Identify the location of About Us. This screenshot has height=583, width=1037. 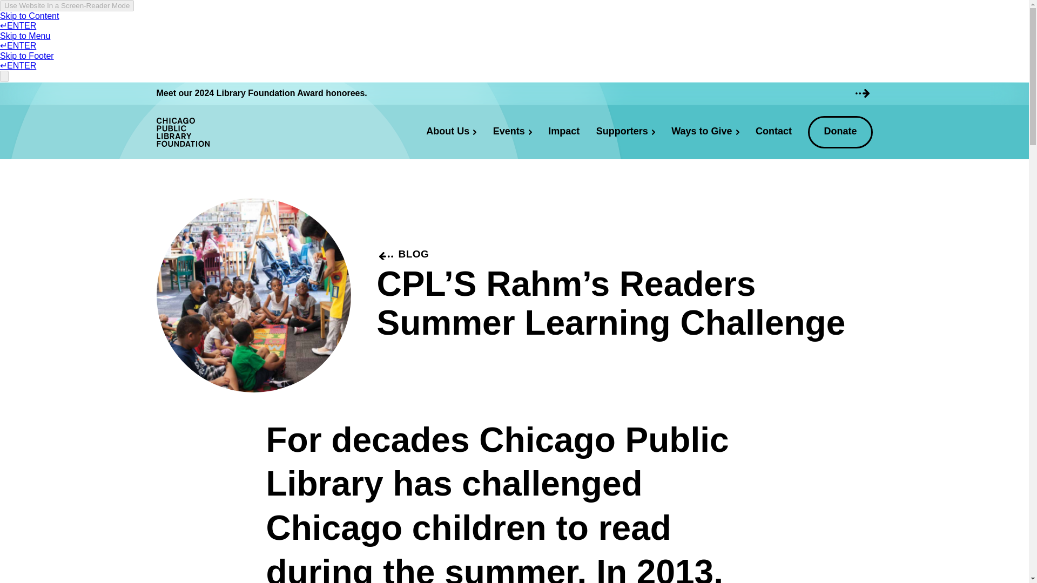
(450, 132).